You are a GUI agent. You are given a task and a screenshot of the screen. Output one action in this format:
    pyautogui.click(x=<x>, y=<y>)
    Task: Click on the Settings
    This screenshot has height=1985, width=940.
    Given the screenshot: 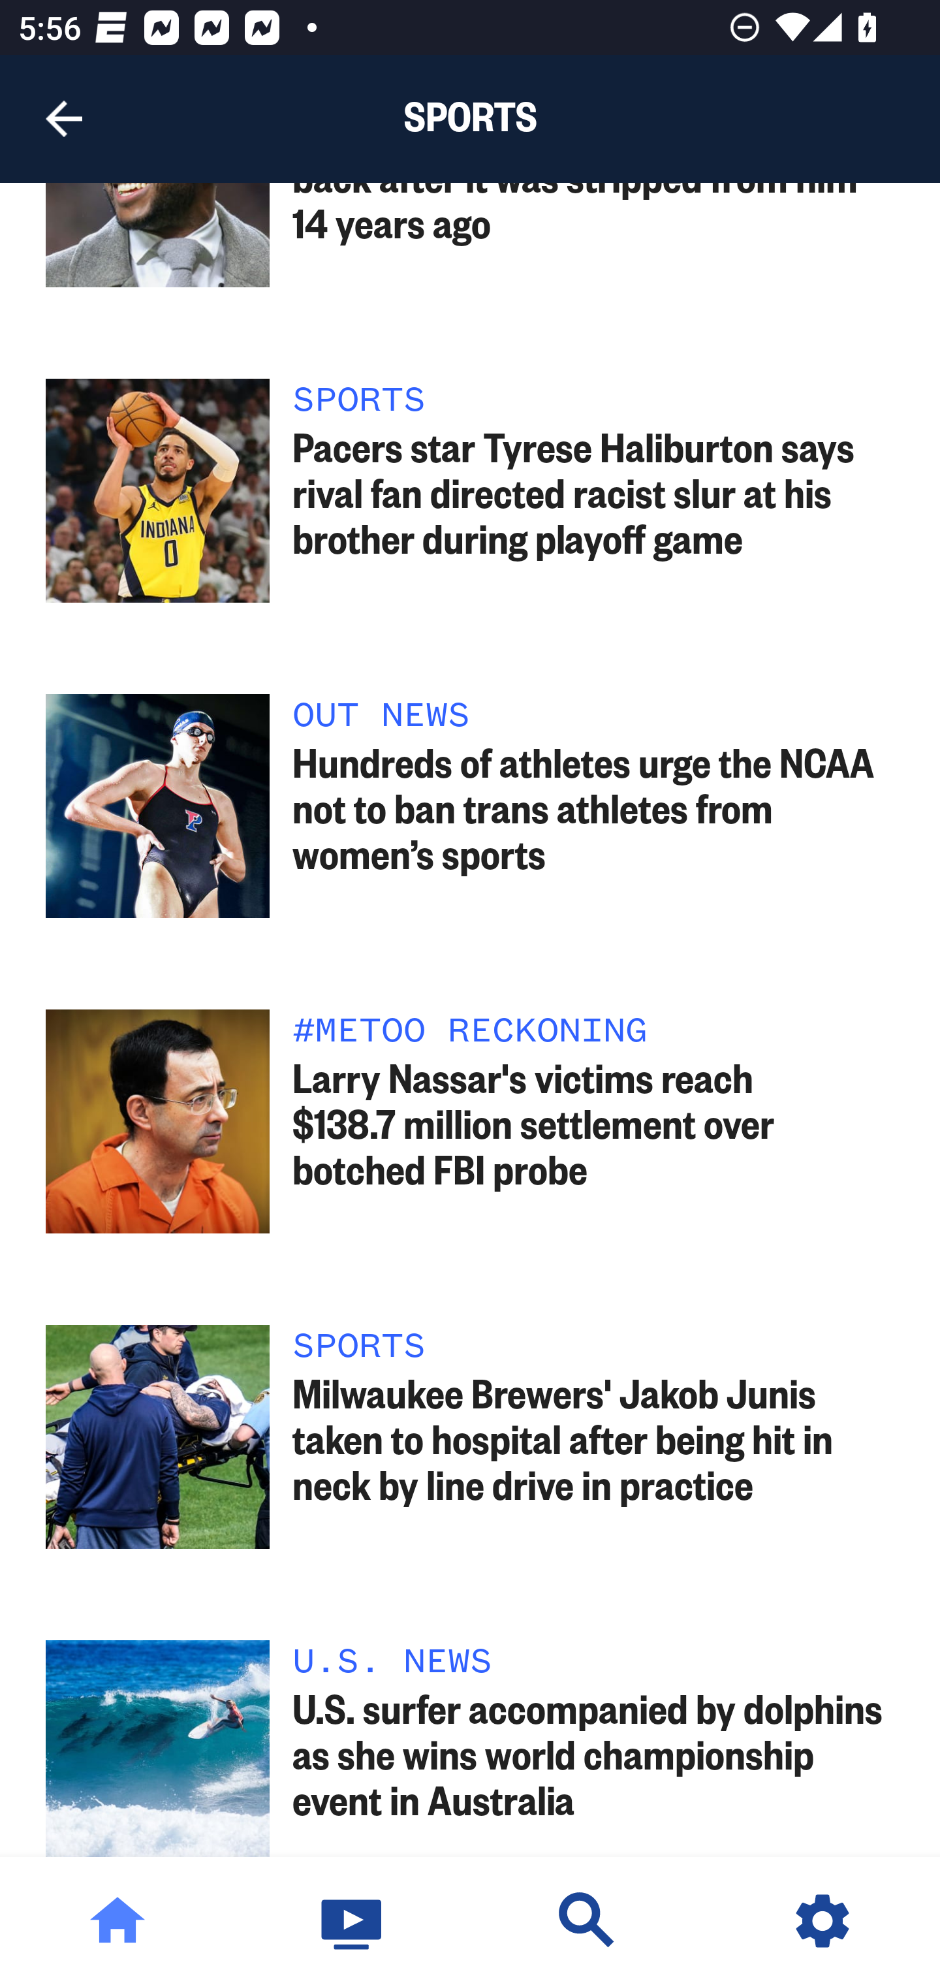 What is the action you would take?
    pyautogui.click(x=822, y=1921)
    